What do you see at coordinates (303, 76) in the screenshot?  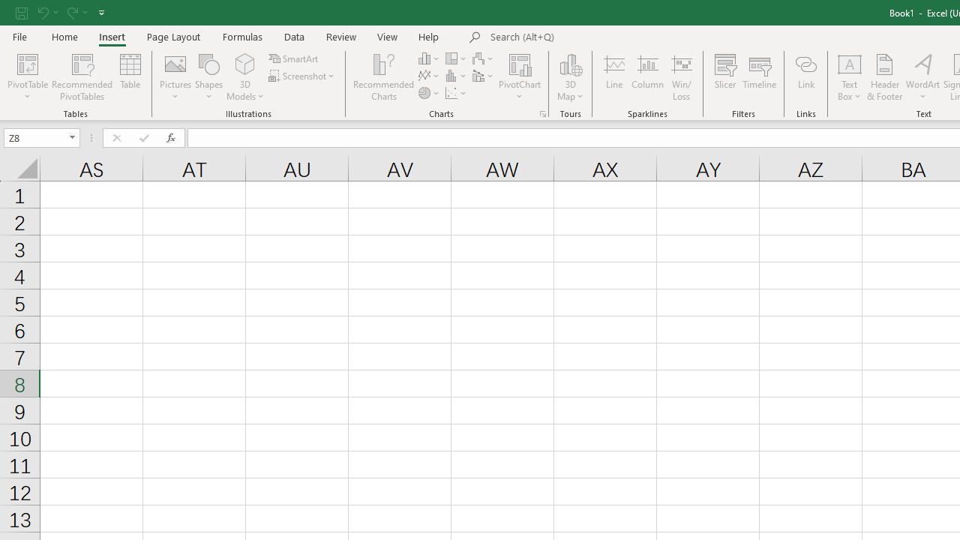 I see `Screenshot` at bounding box center [303, 76].